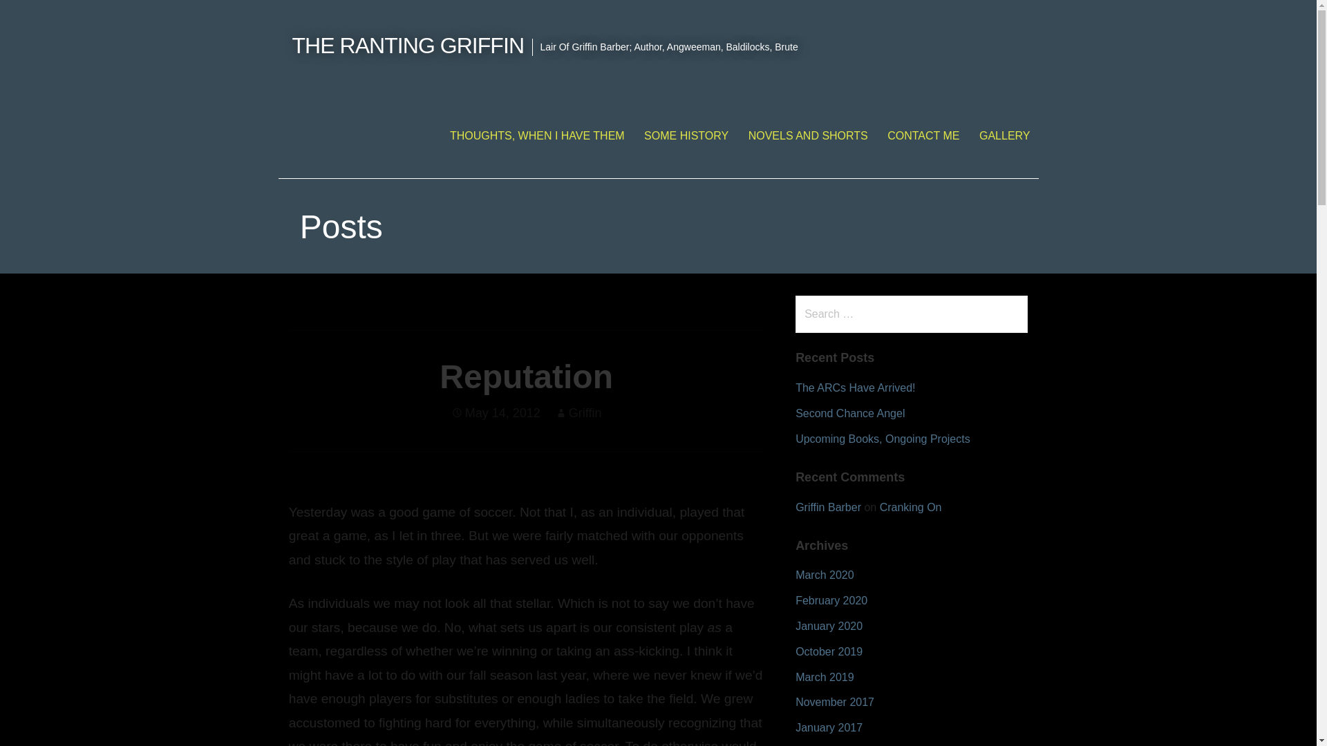 The height and width of the screenshot is (746, 1327). I want to click on February 2020, so click(831, 600).